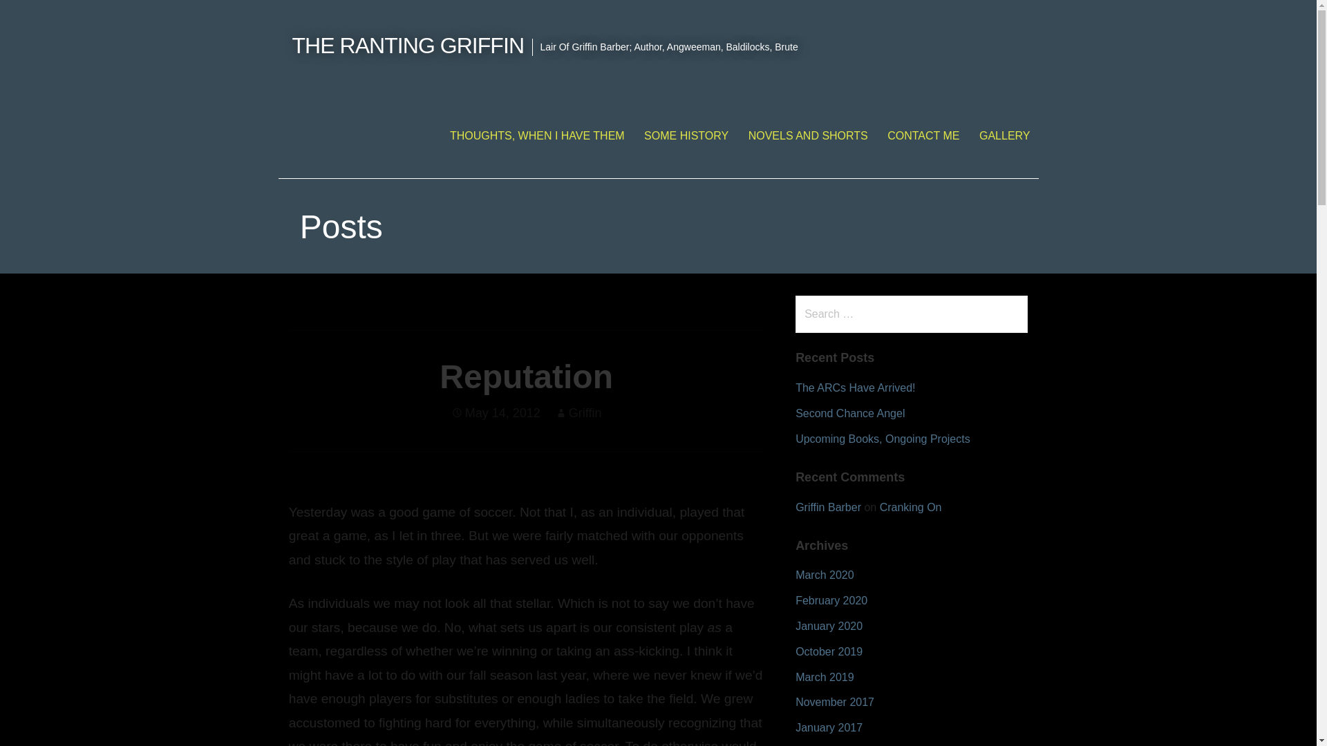 The height and width of the screenshot is (746, 1327). I want to click on February 2020, so click(831, 600).